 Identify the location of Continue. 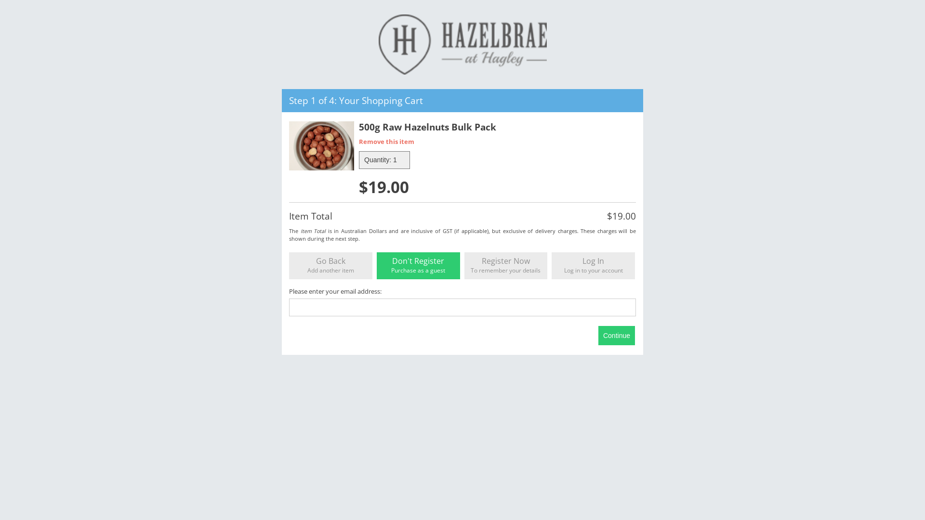
(617, 336).